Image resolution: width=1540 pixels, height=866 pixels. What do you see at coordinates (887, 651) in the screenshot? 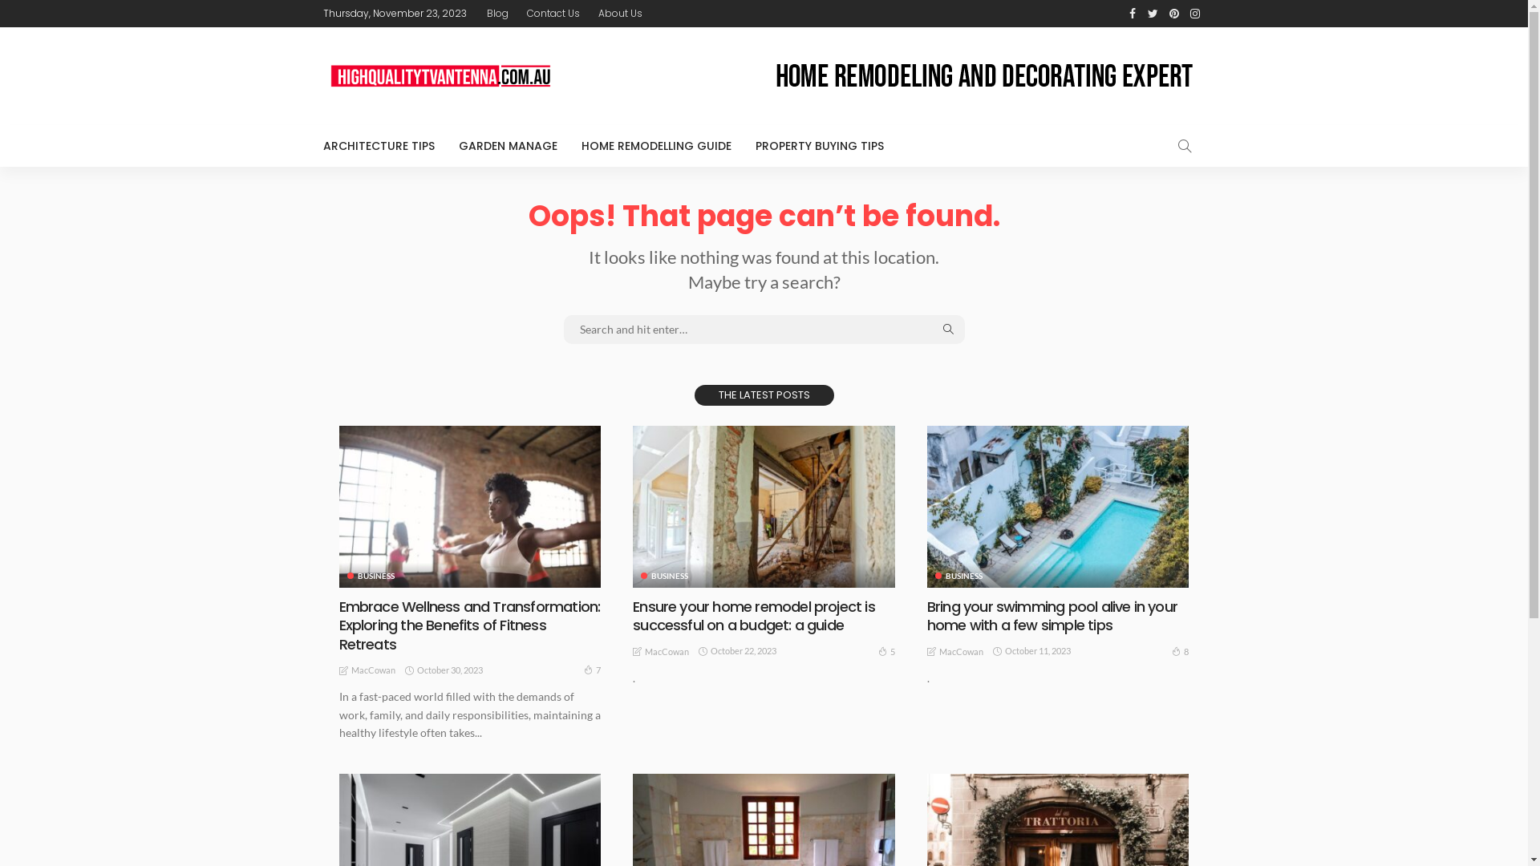
I see `5` at bounding box center [887, 651].